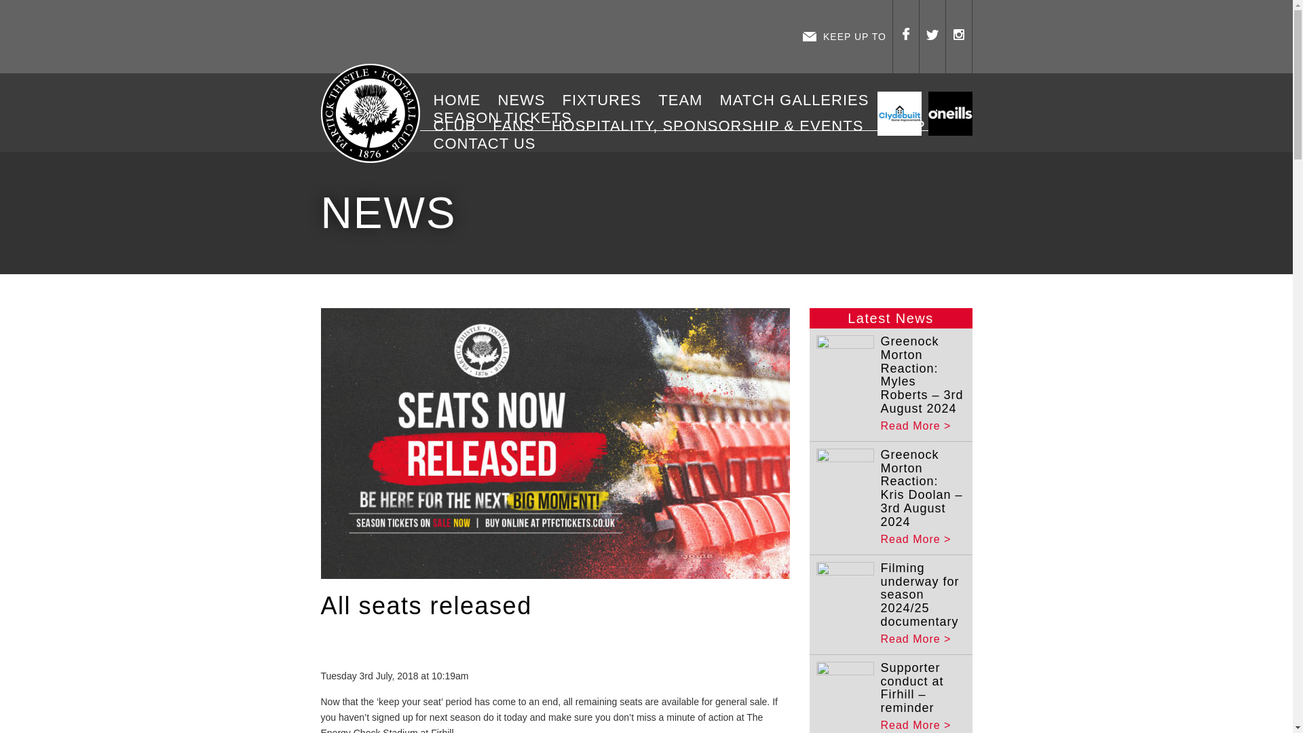 Image resolution: width=1303 pixels, height=733 pixels. Describe the element at coordinates (508, 117) in the screenshot. I see `SEASON TICKETS` at that location.